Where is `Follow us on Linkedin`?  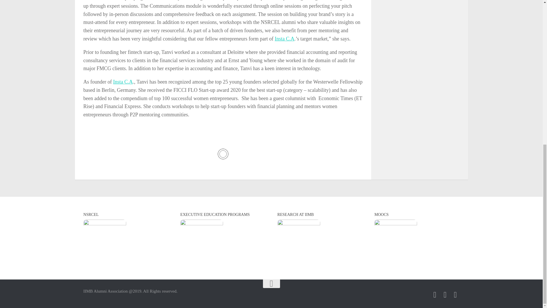
Follow us on Linkedin is located at coordinates (445, 295).